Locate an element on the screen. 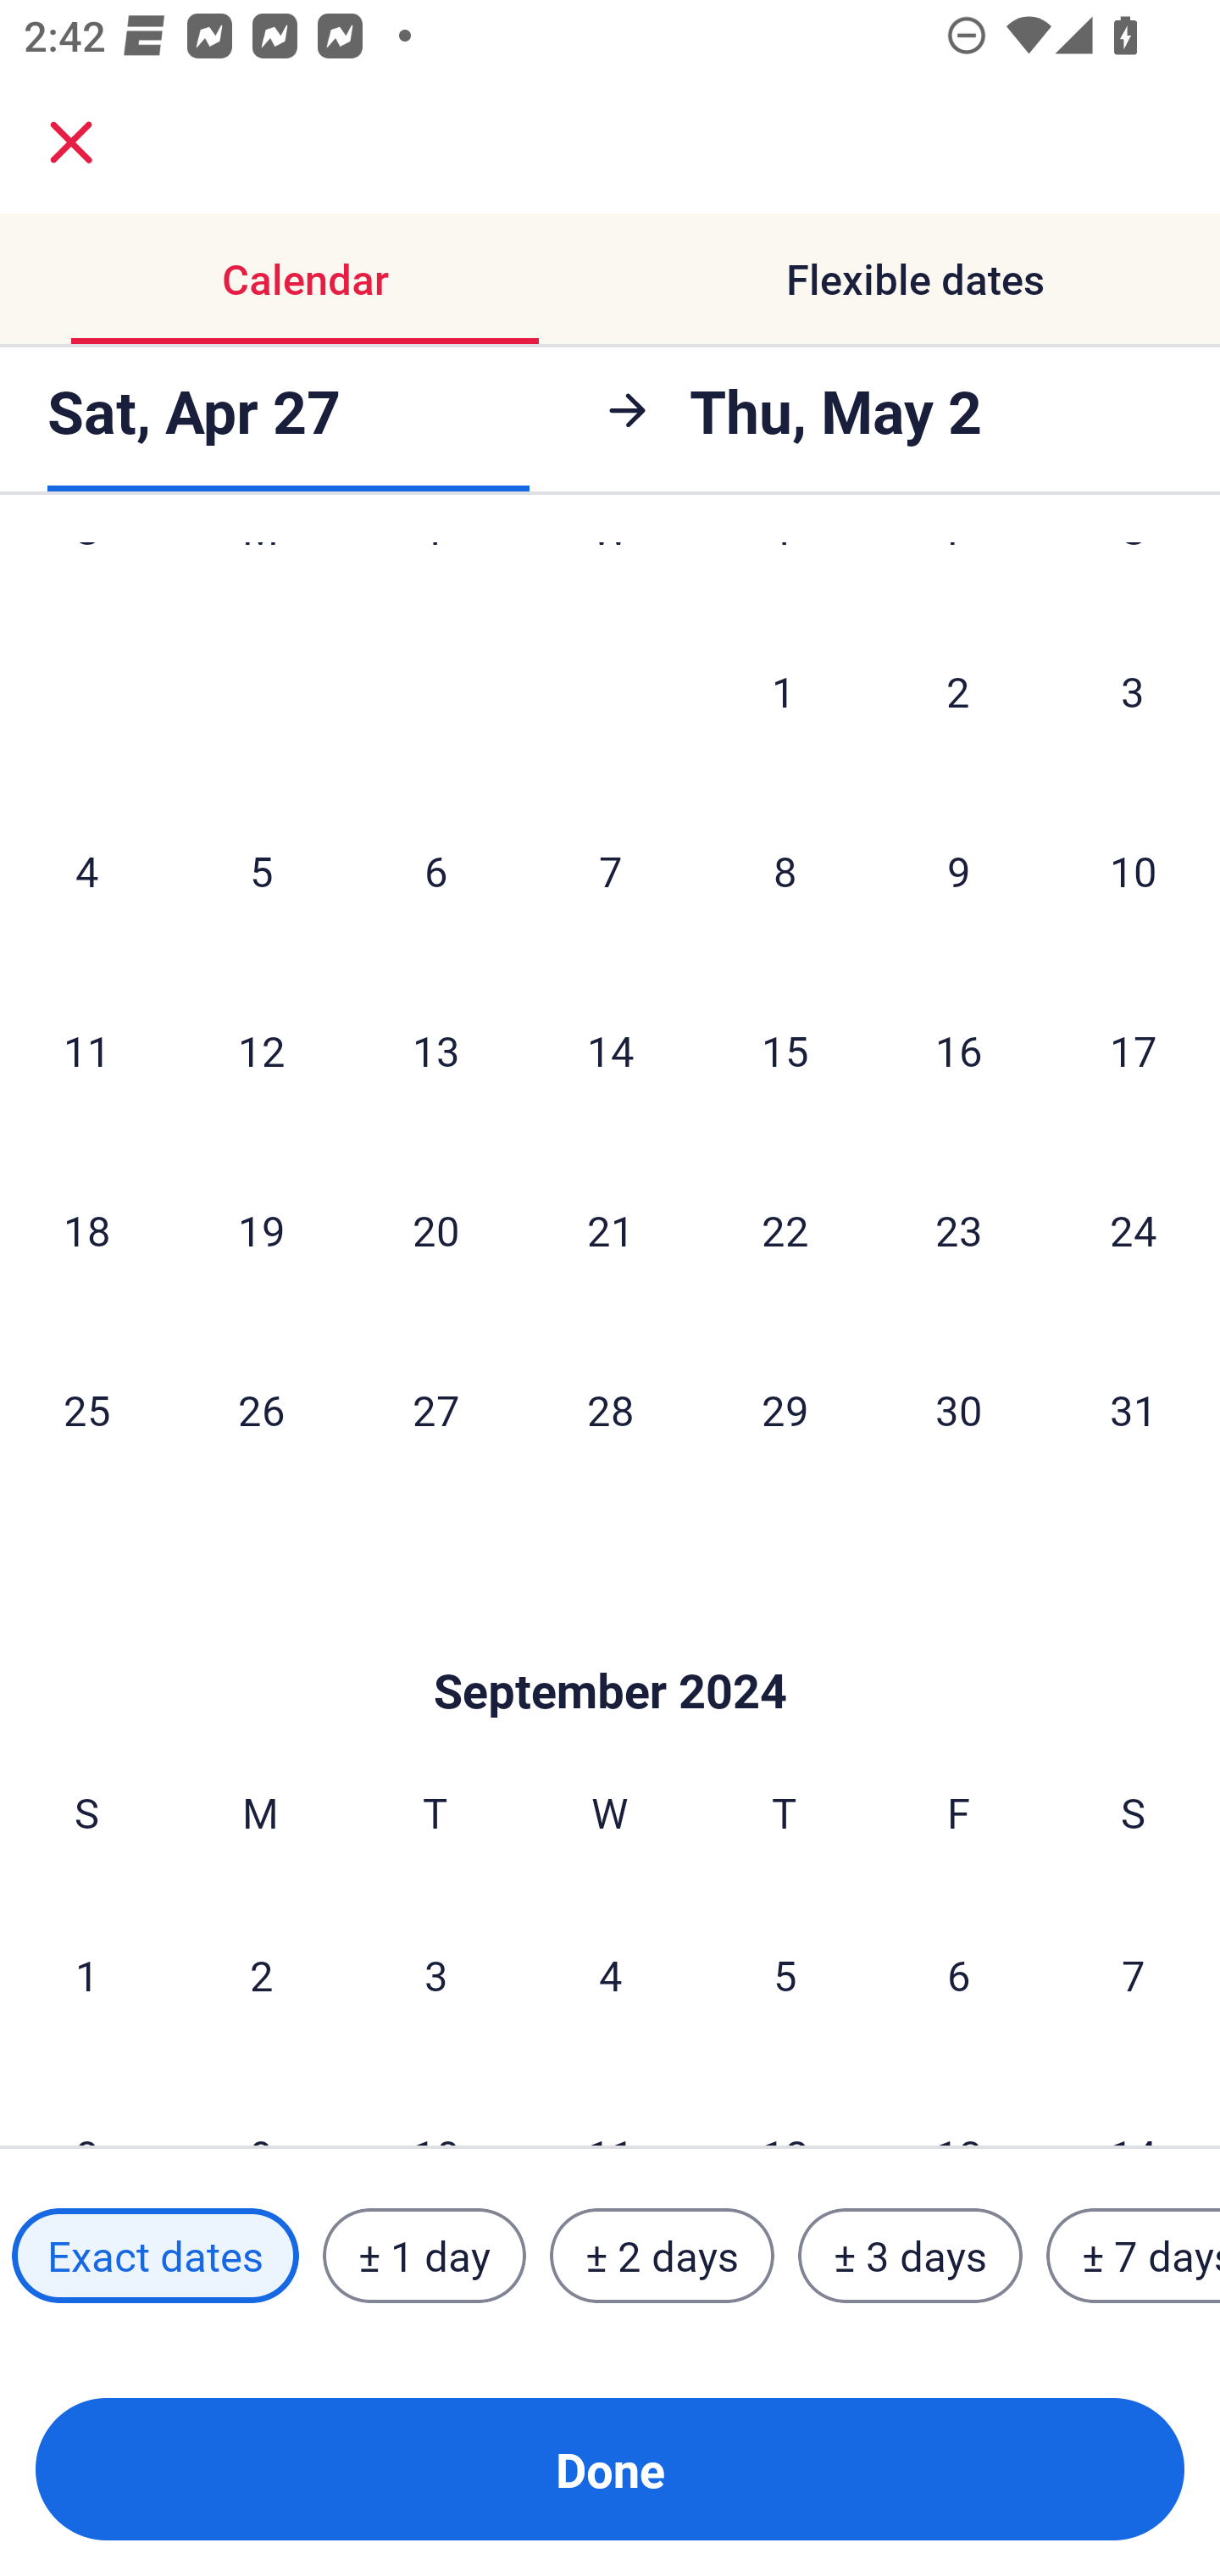 Image resolution: width=1220 pixels, height=2576 pixels. 1 Thursday, August 1, 2024 is located at coordinates (784, 691).